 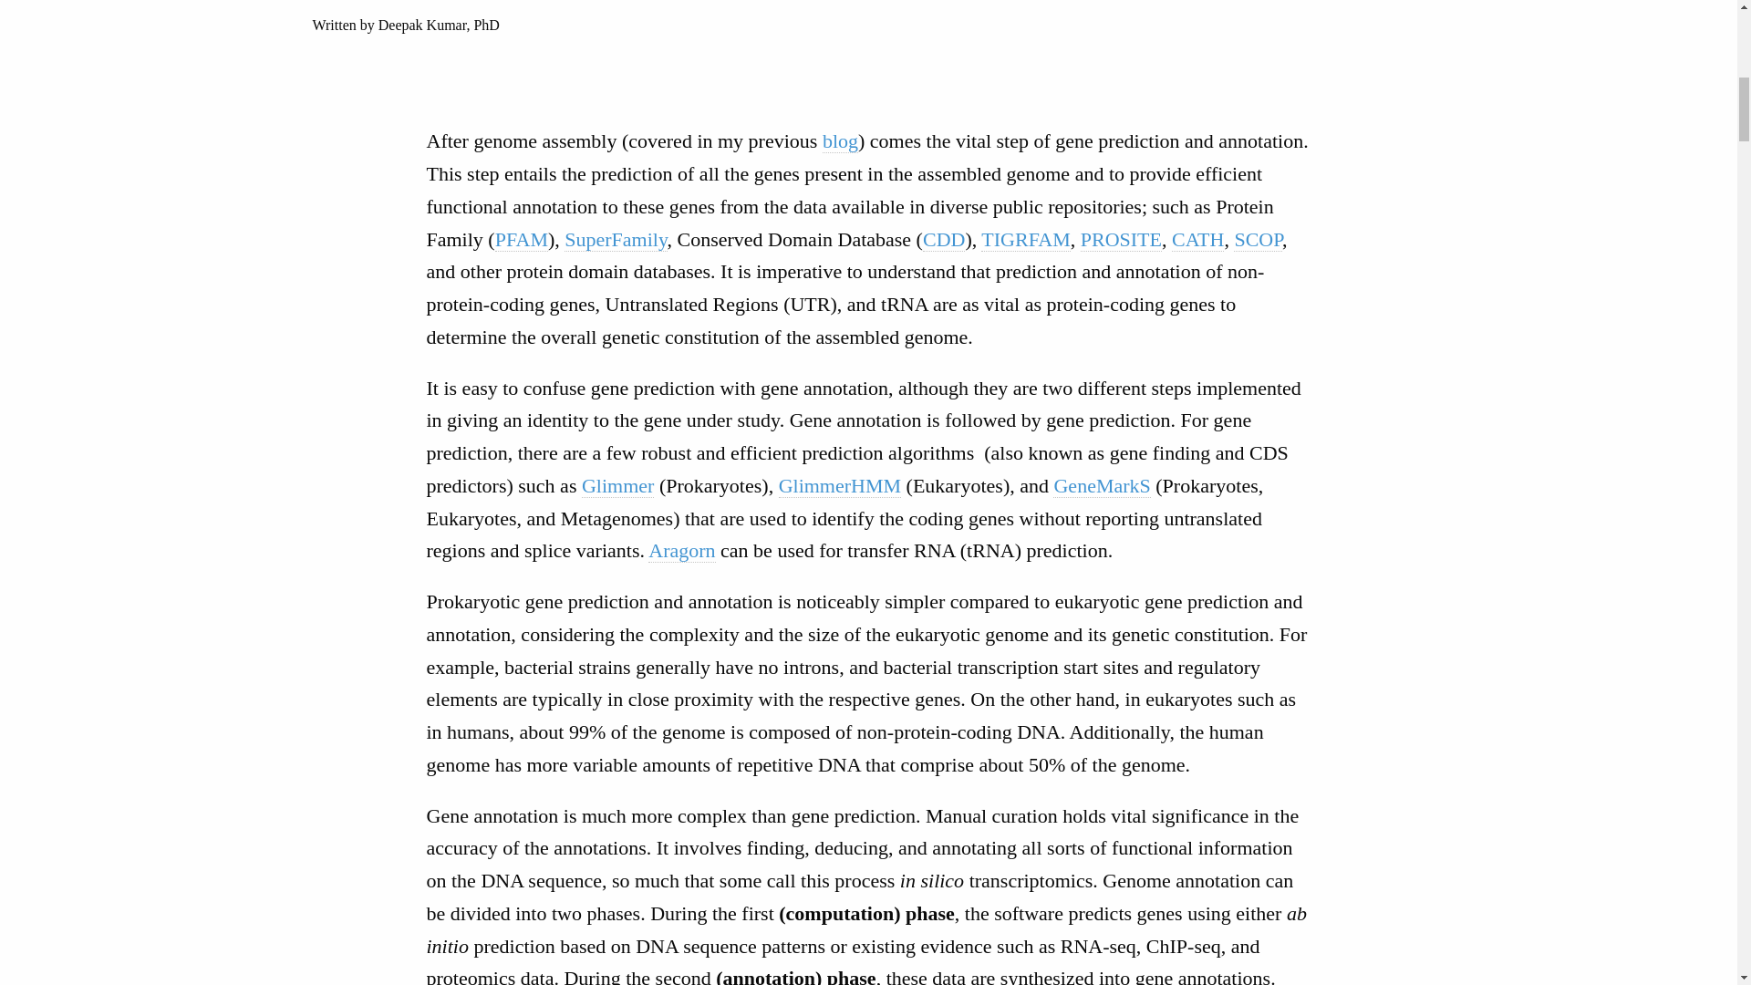 I want to click on GlimmerHMM, so click(x=840, y=485).